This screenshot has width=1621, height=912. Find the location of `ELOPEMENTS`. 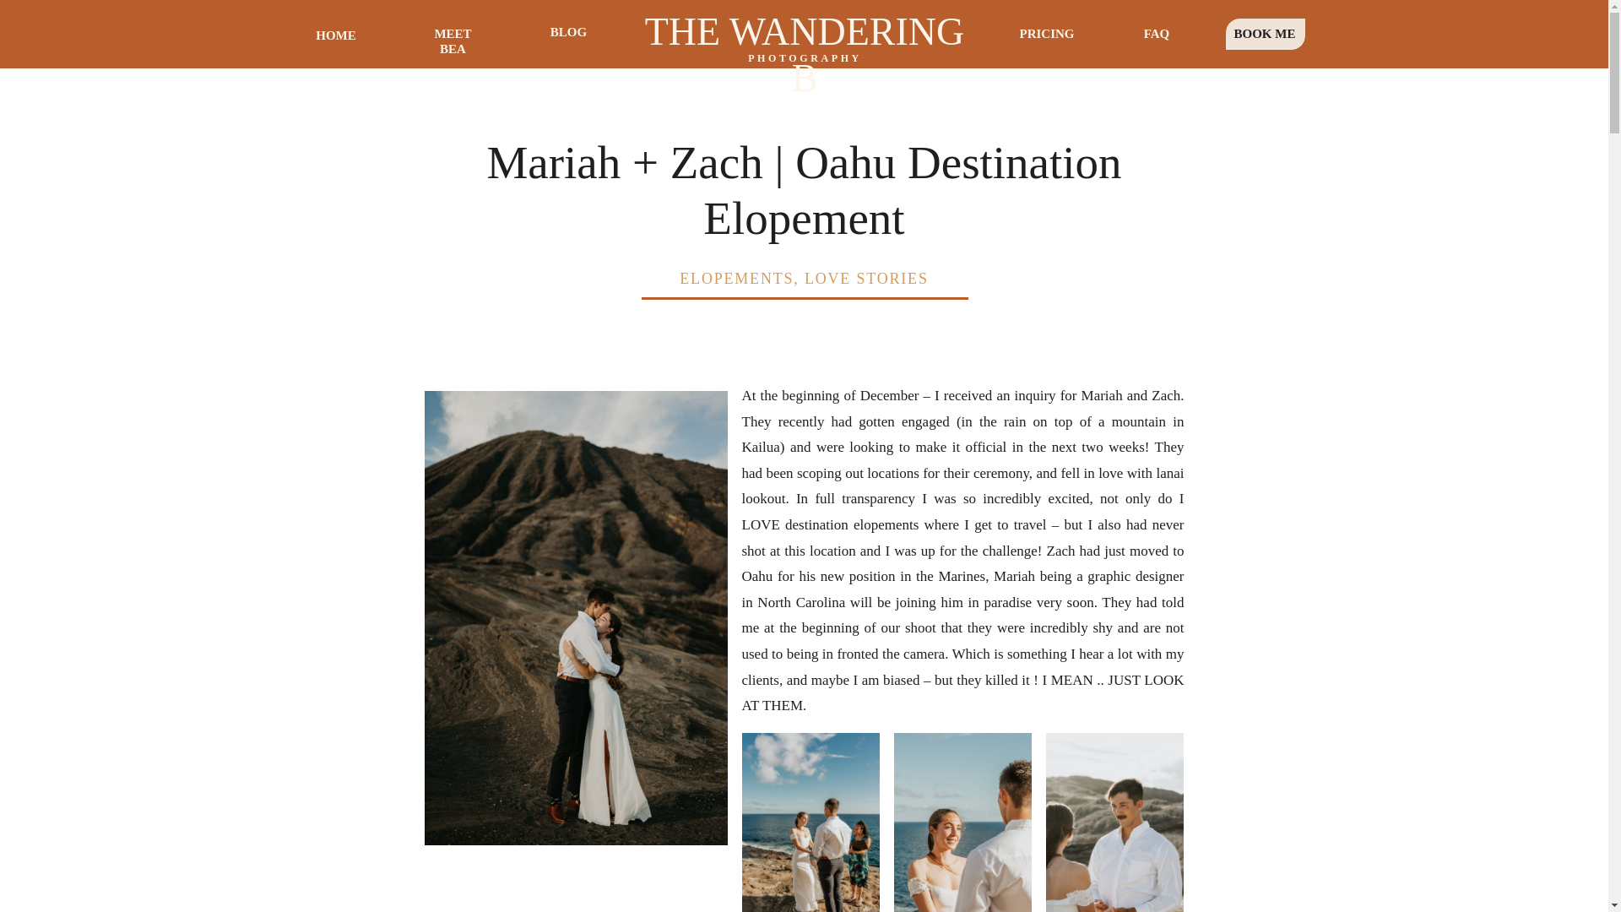

ELOPEMENTS is located at coordinates (736, 279).